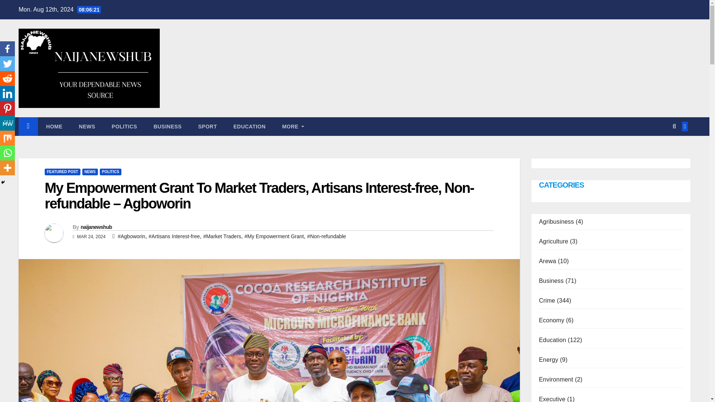 The width and height of the screenshot is (715, 402). I want to click on MORE, so click(293, 127).